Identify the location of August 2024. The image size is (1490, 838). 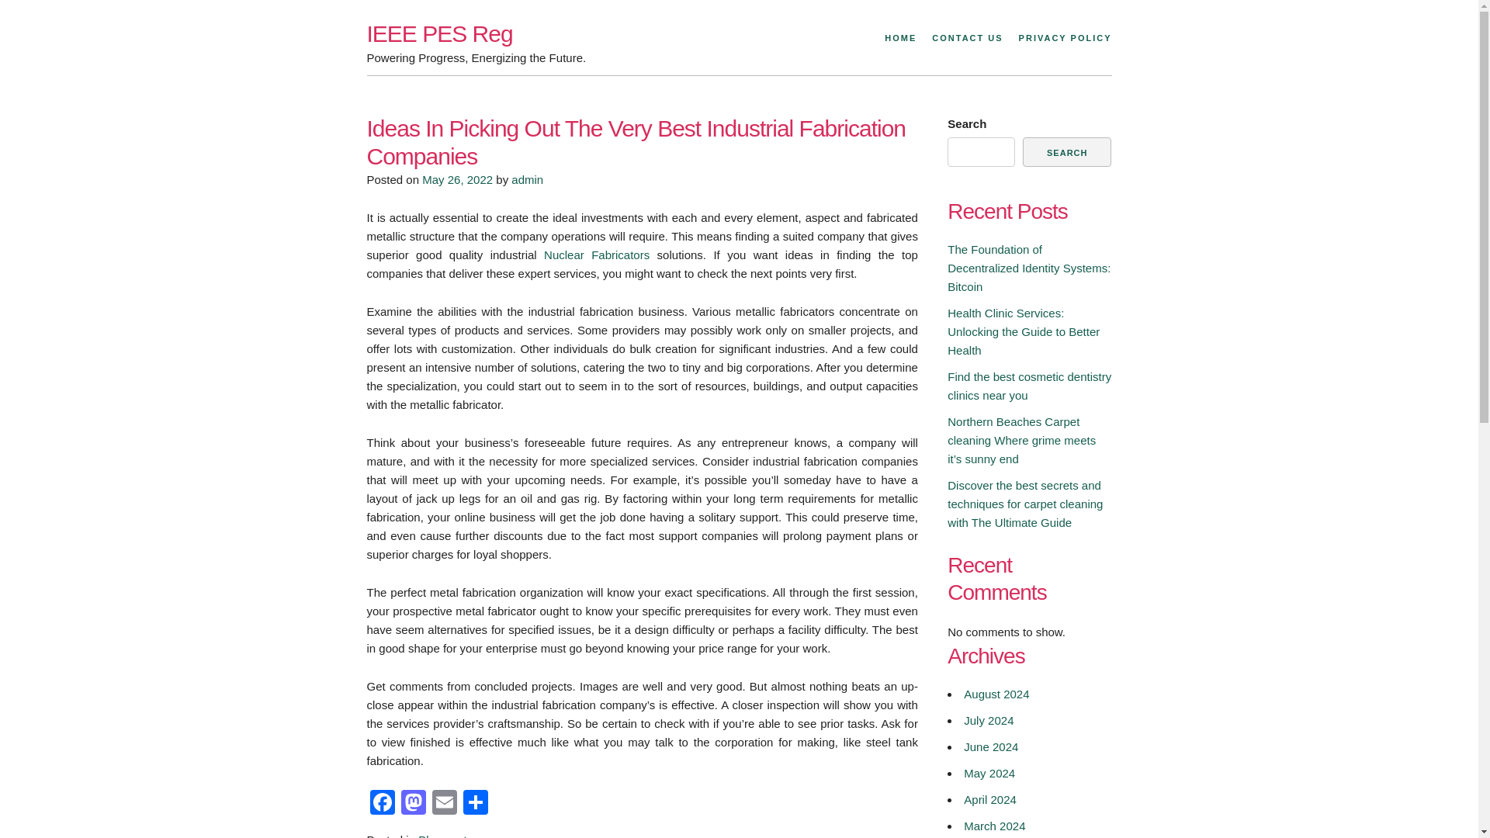
(996, 694).